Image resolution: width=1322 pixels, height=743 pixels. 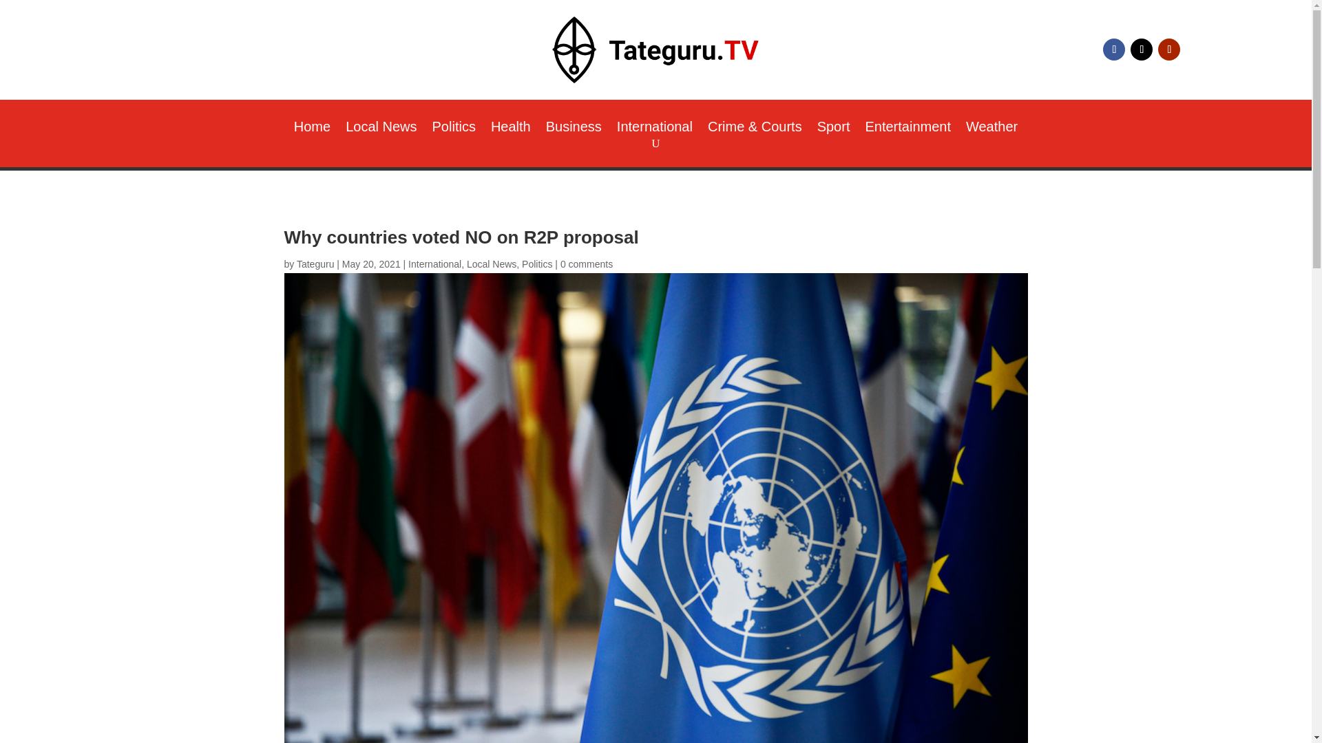 I want to click on Weather, so click(x=992, y=129).